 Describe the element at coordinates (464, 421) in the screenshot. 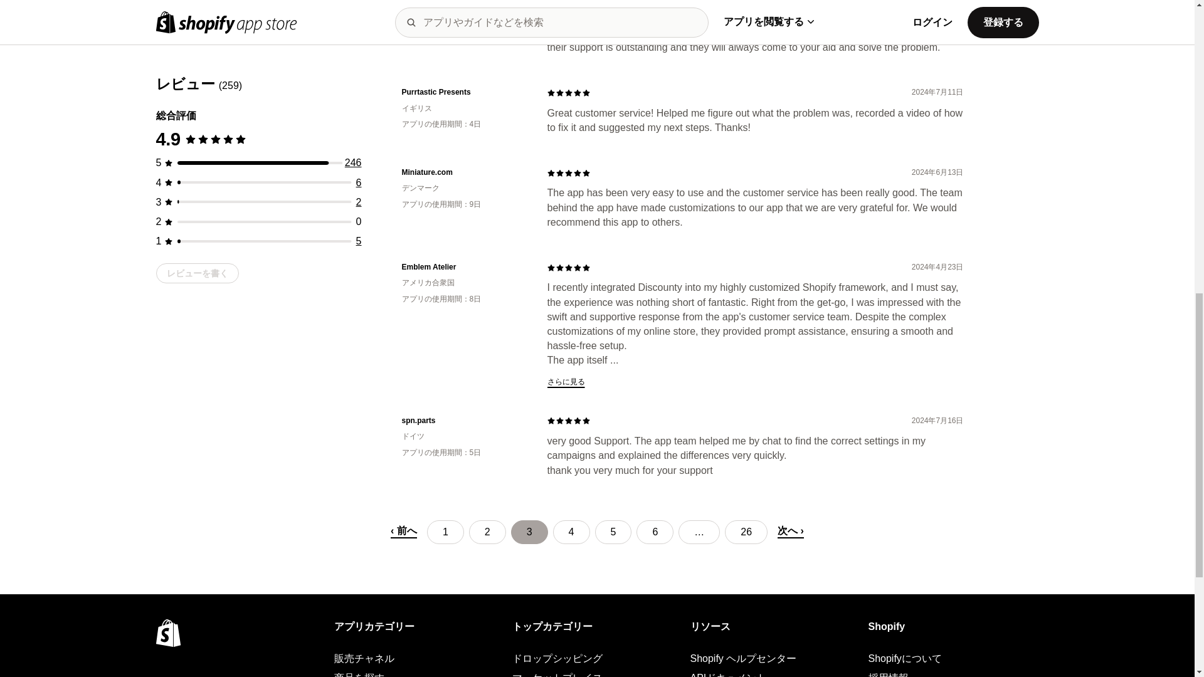

I see `spn.parts` at that location.